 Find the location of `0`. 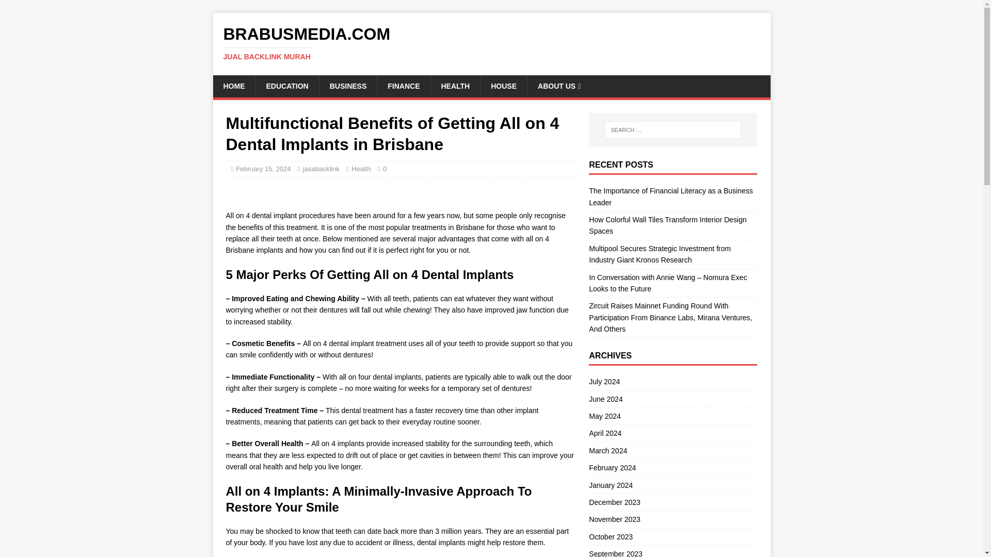

0 is located at coordinates (384, 168).